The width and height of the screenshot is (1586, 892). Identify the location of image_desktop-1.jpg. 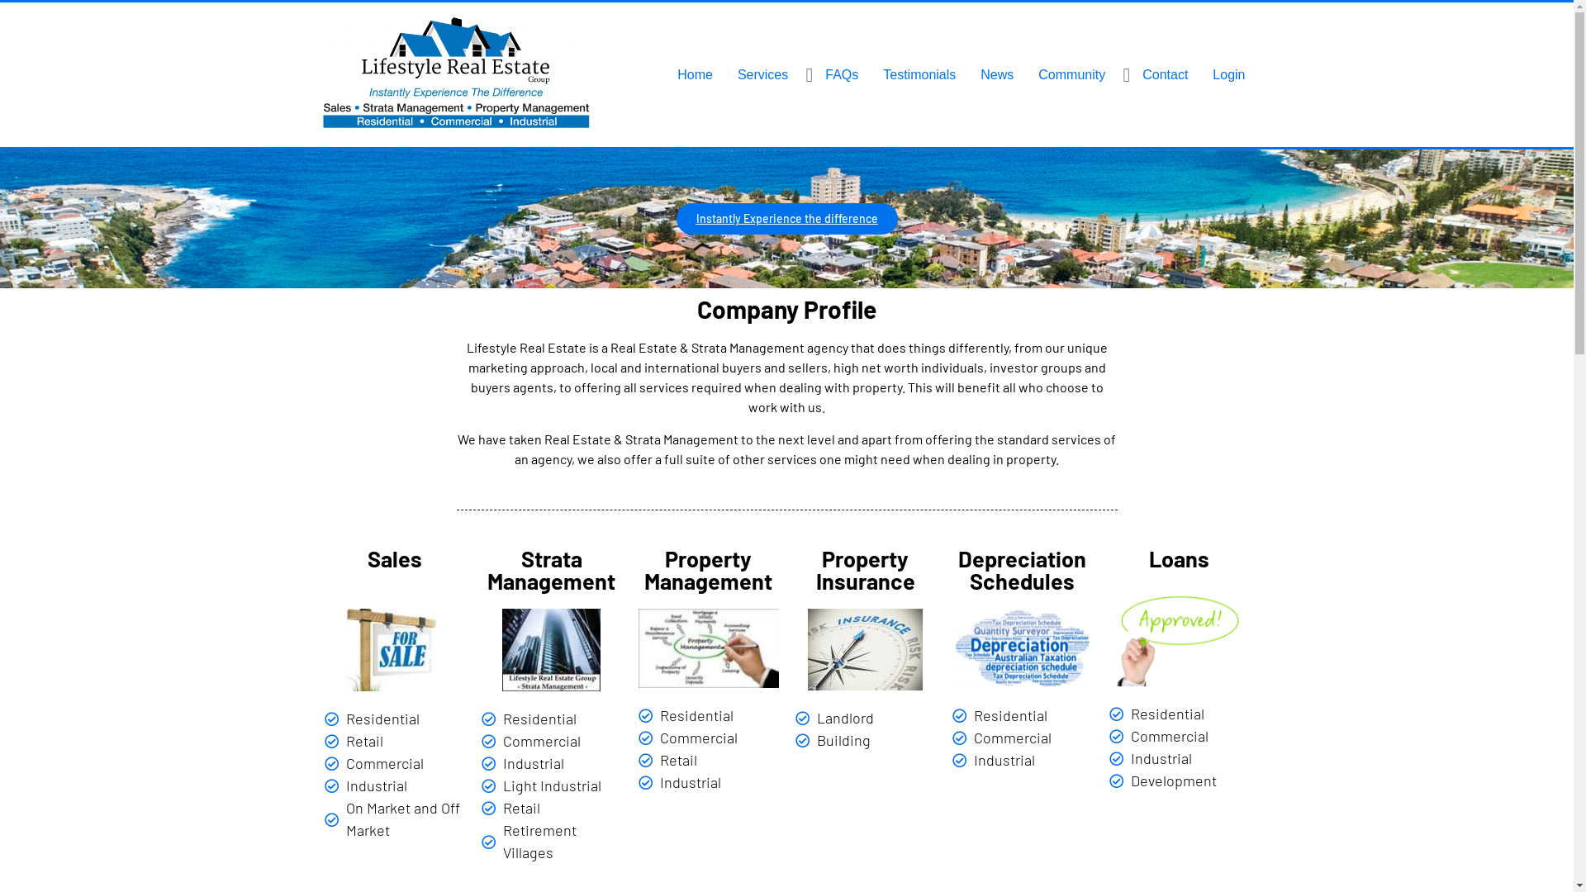
(552, 650).